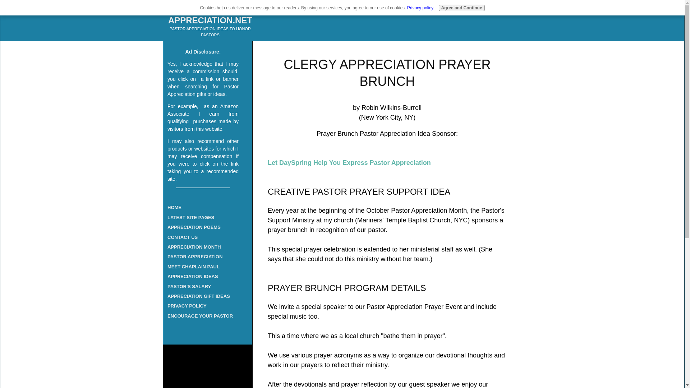 The image size is (690, 388). Describe the element at coordinates (203, 277) in the screenshot. I see `APPRECIATION IDEAS` at that location.